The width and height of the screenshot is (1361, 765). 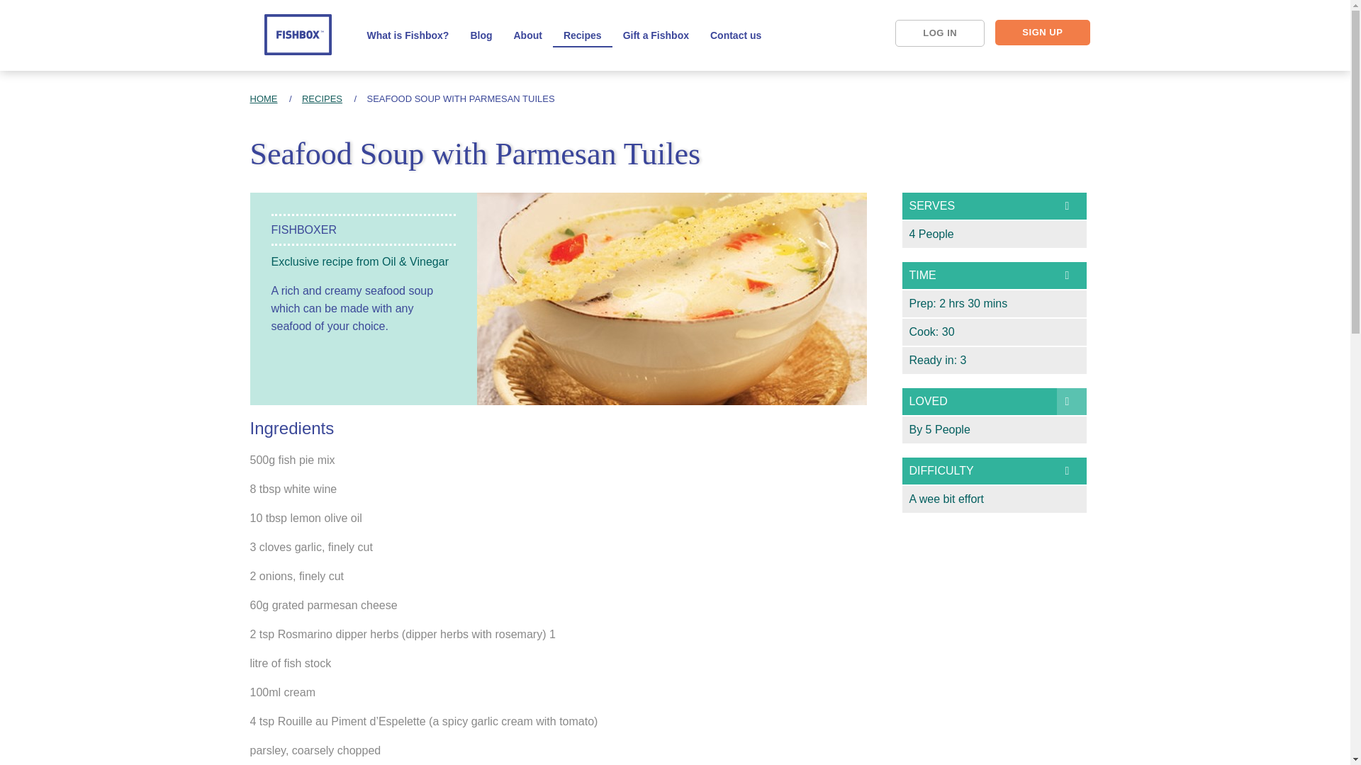 What do you see at coordinates (322, 98) in the screenshot?
I see `RECIPES` at bounding box center [322, 98].